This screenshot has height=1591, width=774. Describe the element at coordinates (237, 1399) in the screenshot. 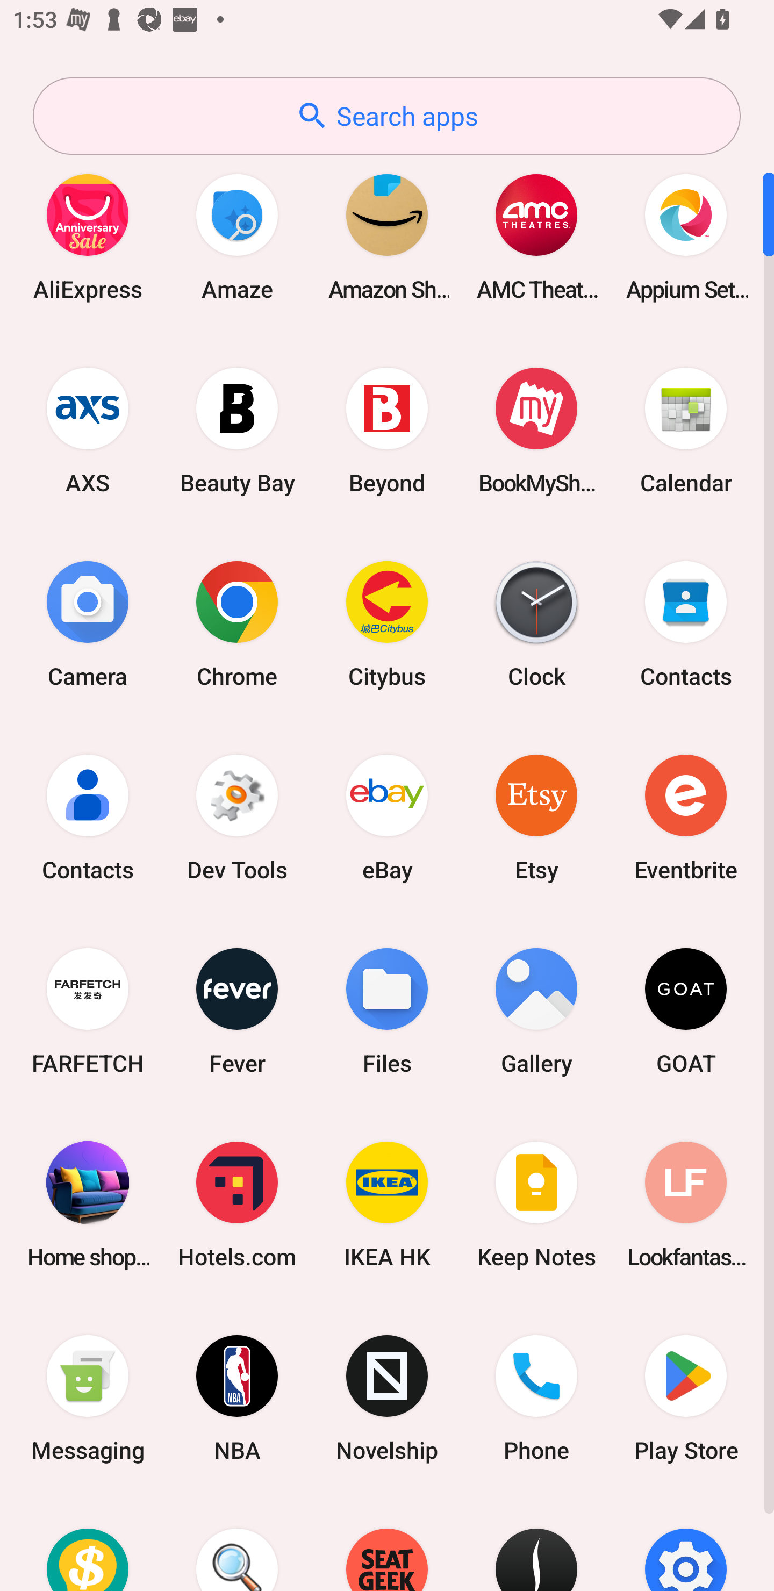

I see `NBA` at that location.